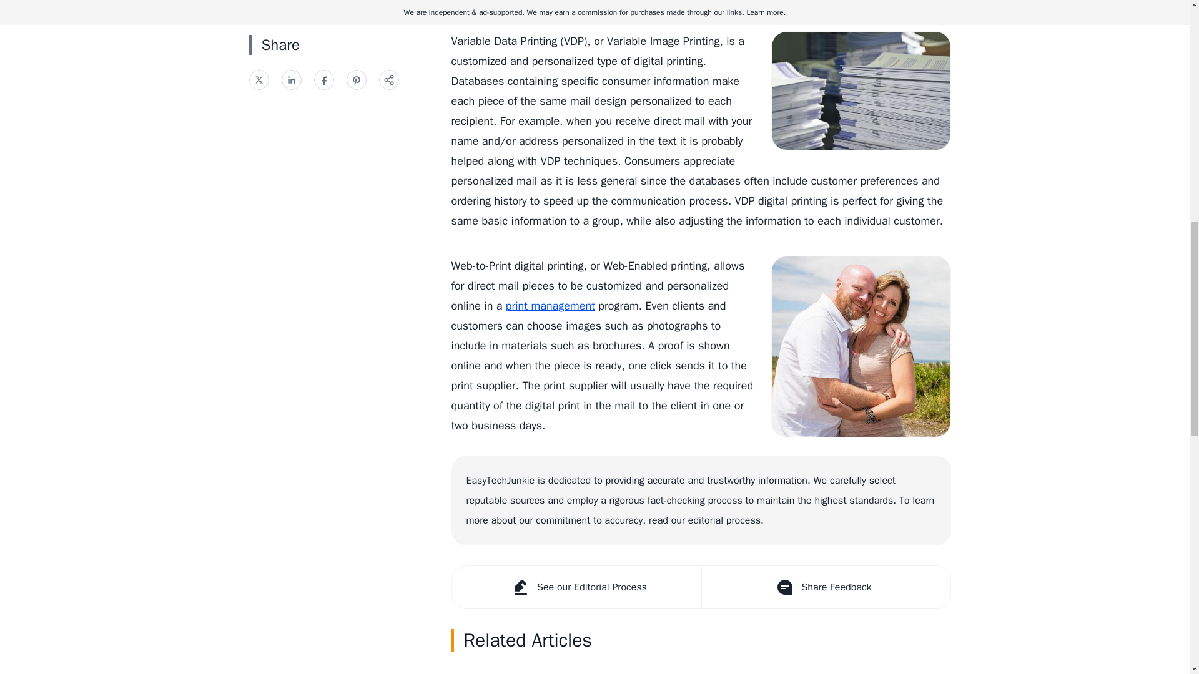 This screenshot has height=674, width=1199. I want to click on See our Editorial Process, so click(576, 587).